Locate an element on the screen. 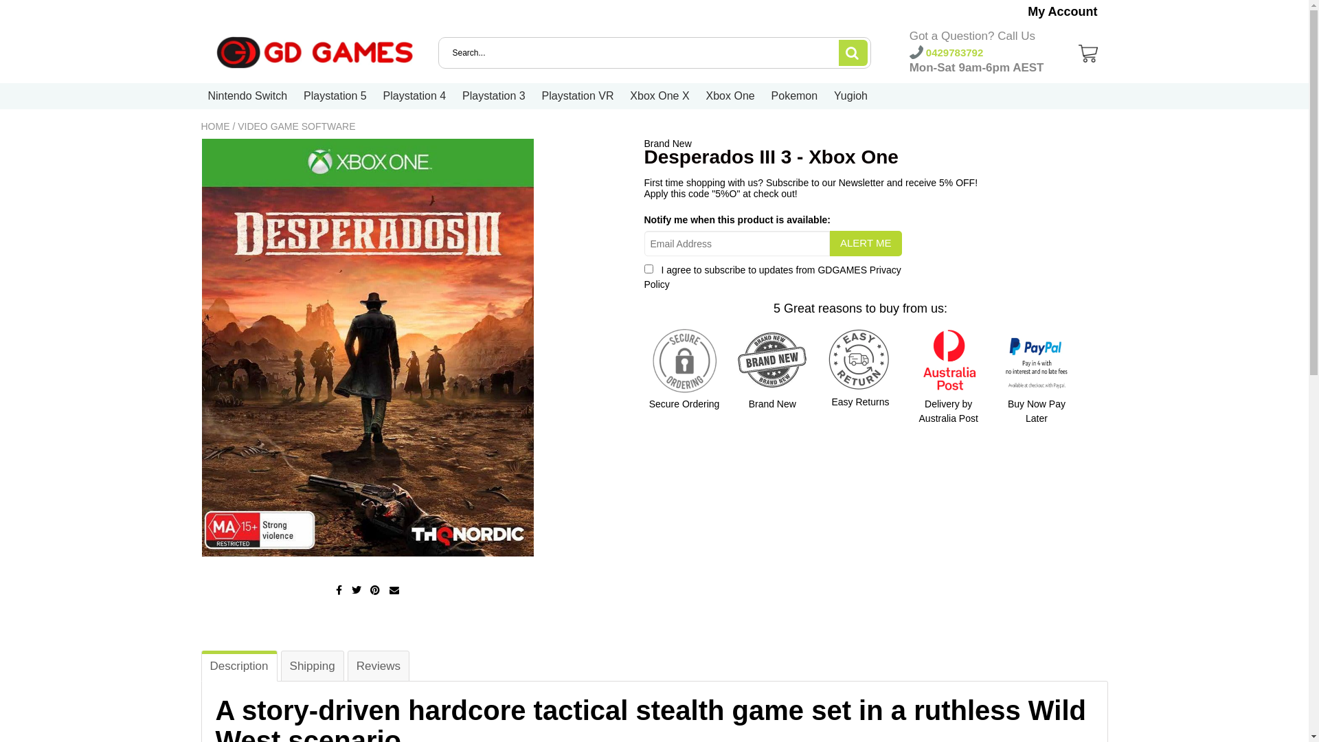  Privacy Policy is located at coordinates (773, 277).